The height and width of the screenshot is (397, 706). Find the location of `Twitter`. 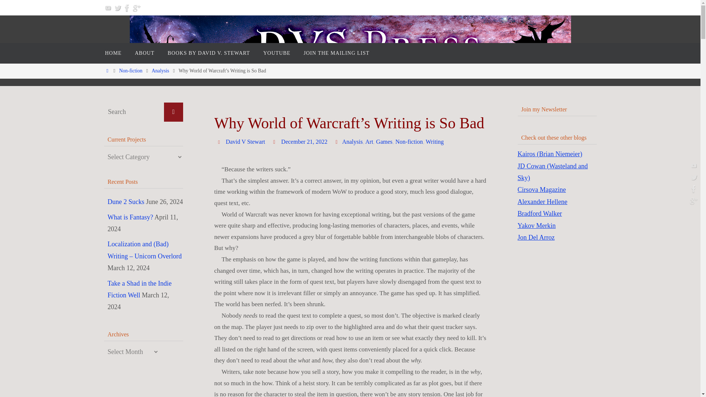

Twitter is located at coordinates (118, 7).